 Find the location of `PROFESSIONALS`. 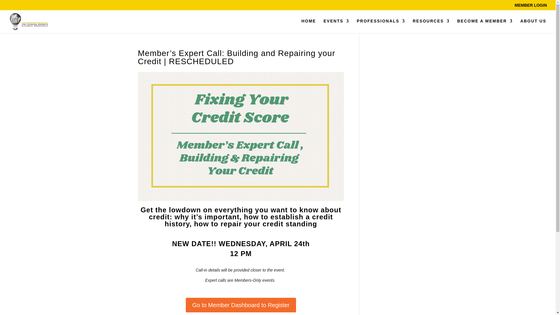

PROFESSIONALS is located at coordinates (381, 26).